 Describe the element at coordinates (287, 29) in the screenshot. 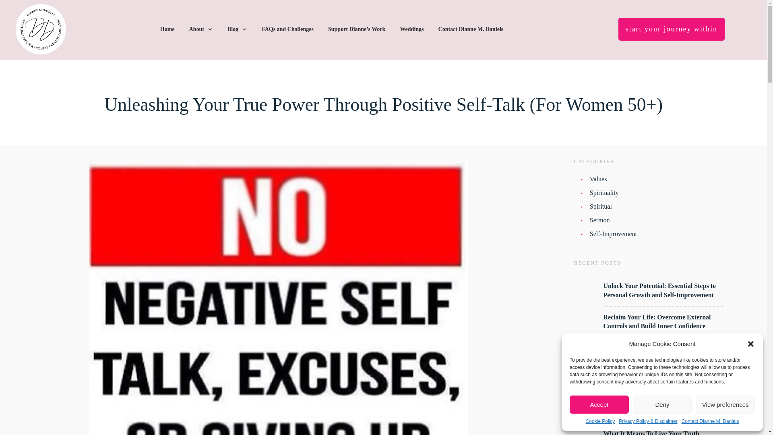

I see `FAQs and Challenges` at that location.